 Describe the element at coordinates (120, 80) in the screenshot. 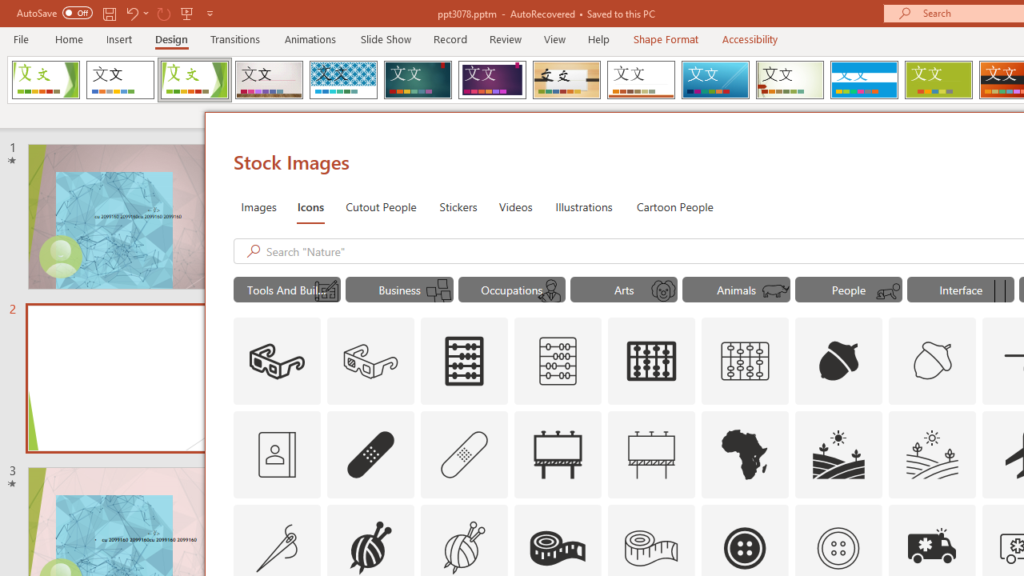

I see `Office Theme` at that location.